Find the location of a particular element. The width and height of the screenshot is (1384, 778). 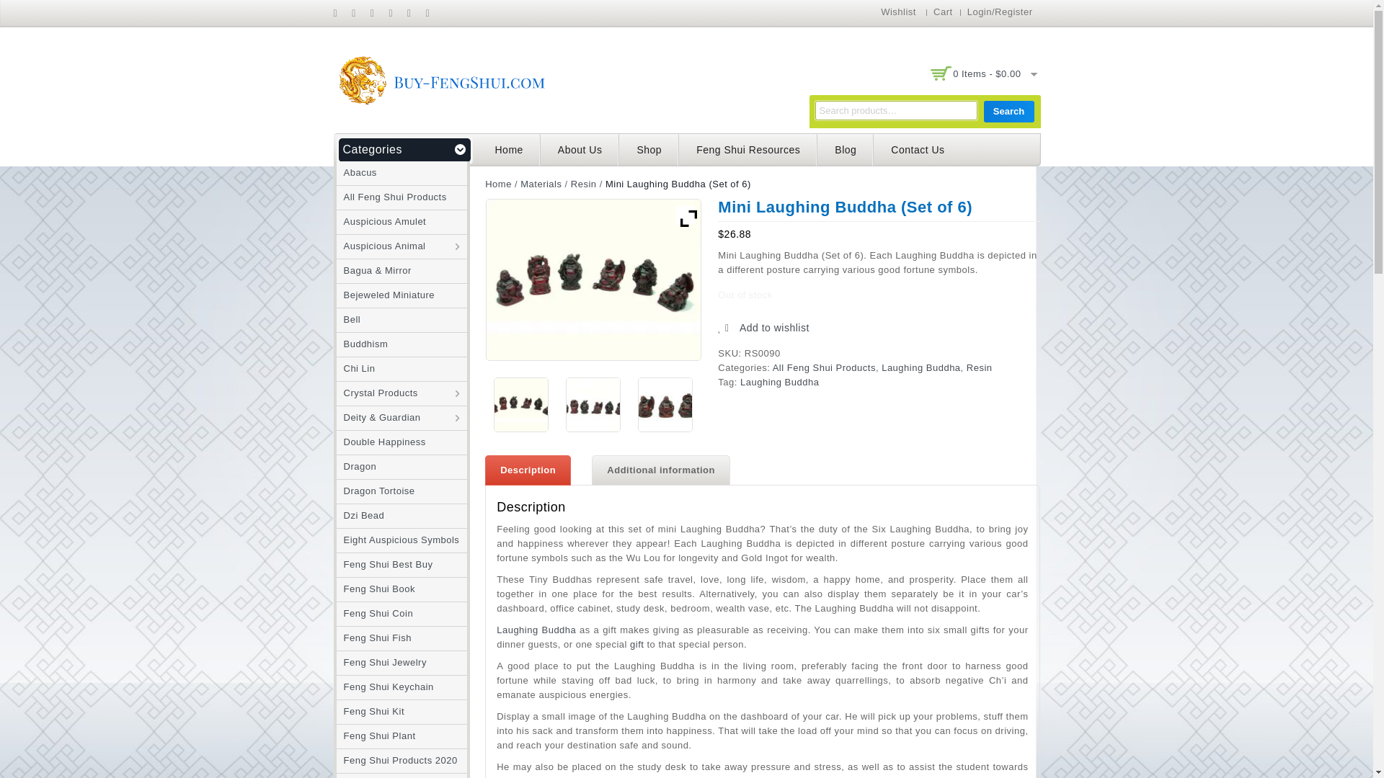

View your shopping cart is located at coordinates (987, 73).